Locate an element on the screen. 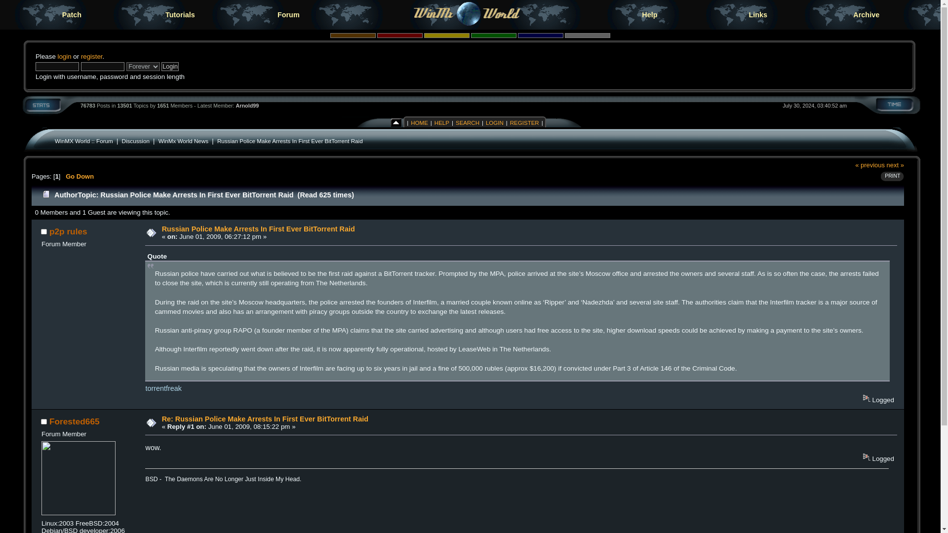 The image size is (948, 533). Tutorials is located at coordinates (180, 15).